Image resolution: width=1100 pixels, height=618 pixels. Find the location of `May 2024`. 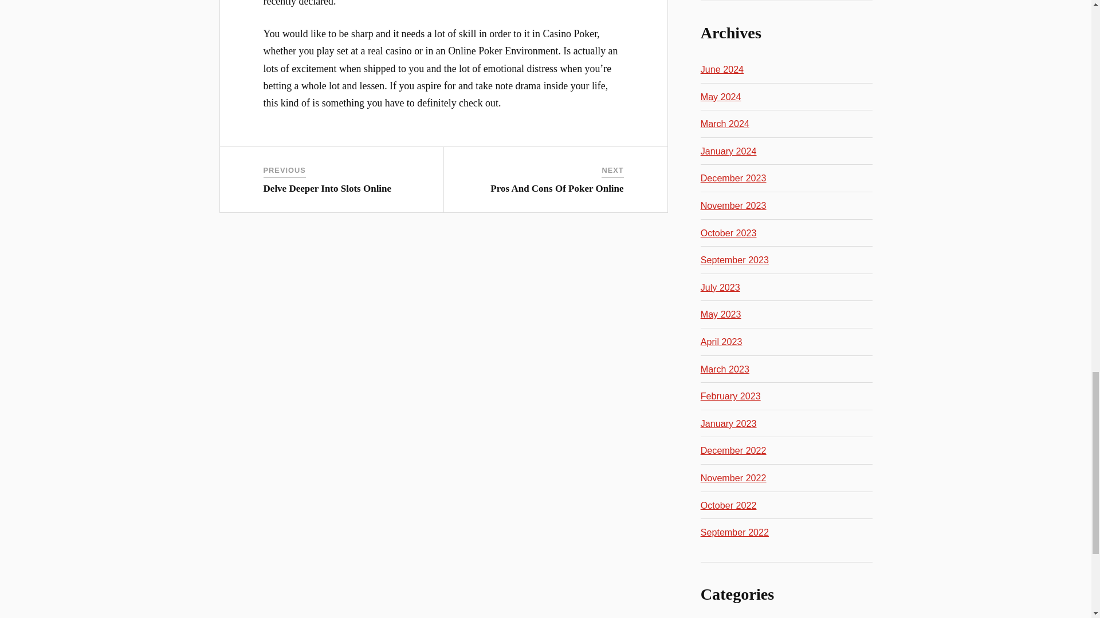

May 2024 is located at coordinates (721, 96).